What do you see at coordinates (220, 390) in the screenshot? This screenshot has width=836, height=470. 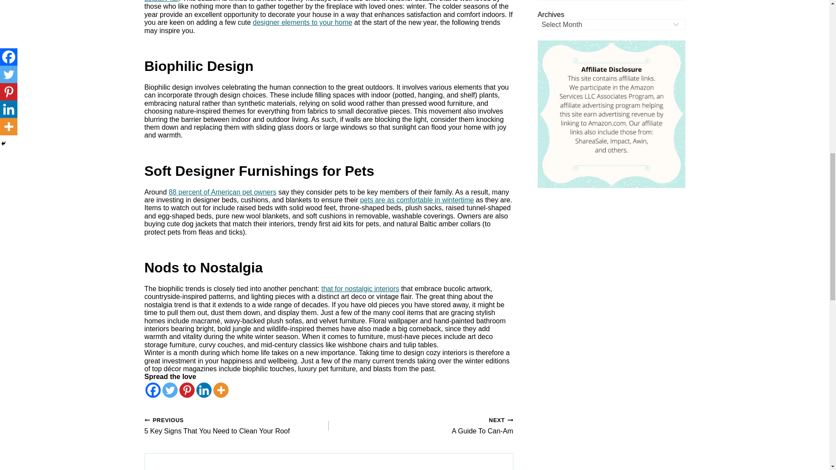 I see `More` at bounding box center [220, 390].